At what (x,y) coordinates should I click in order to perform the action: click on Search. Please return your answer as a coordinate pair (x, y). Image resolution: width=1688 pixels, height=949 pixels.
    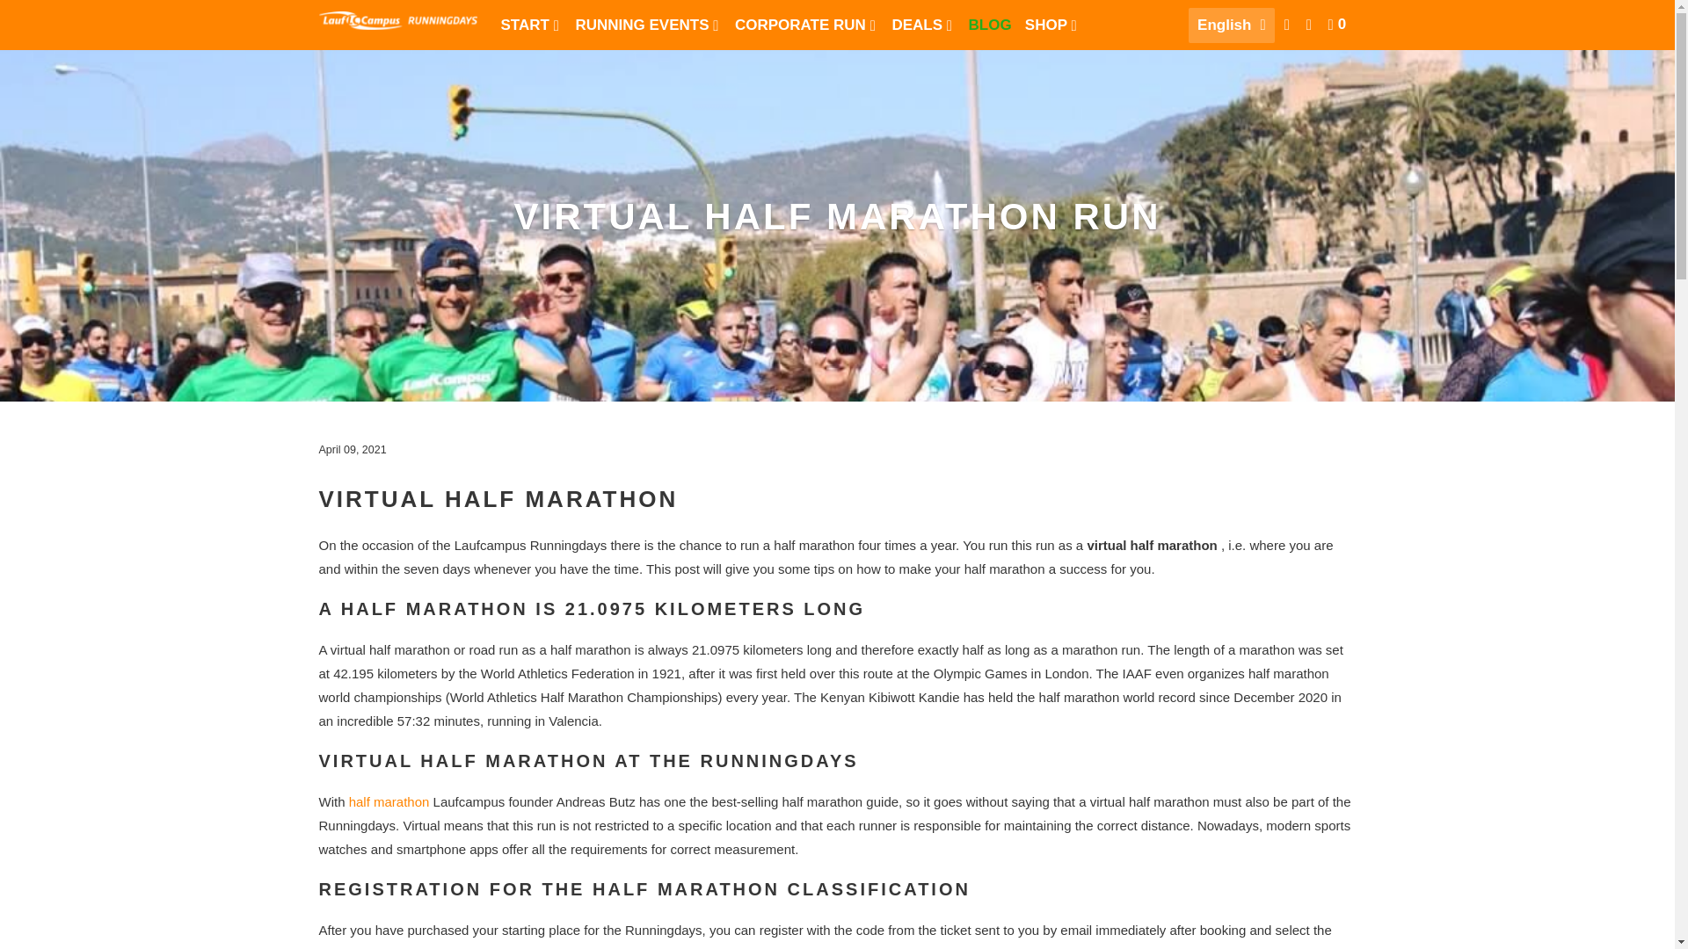
    Looking at the image, I should click on (1310, 25).